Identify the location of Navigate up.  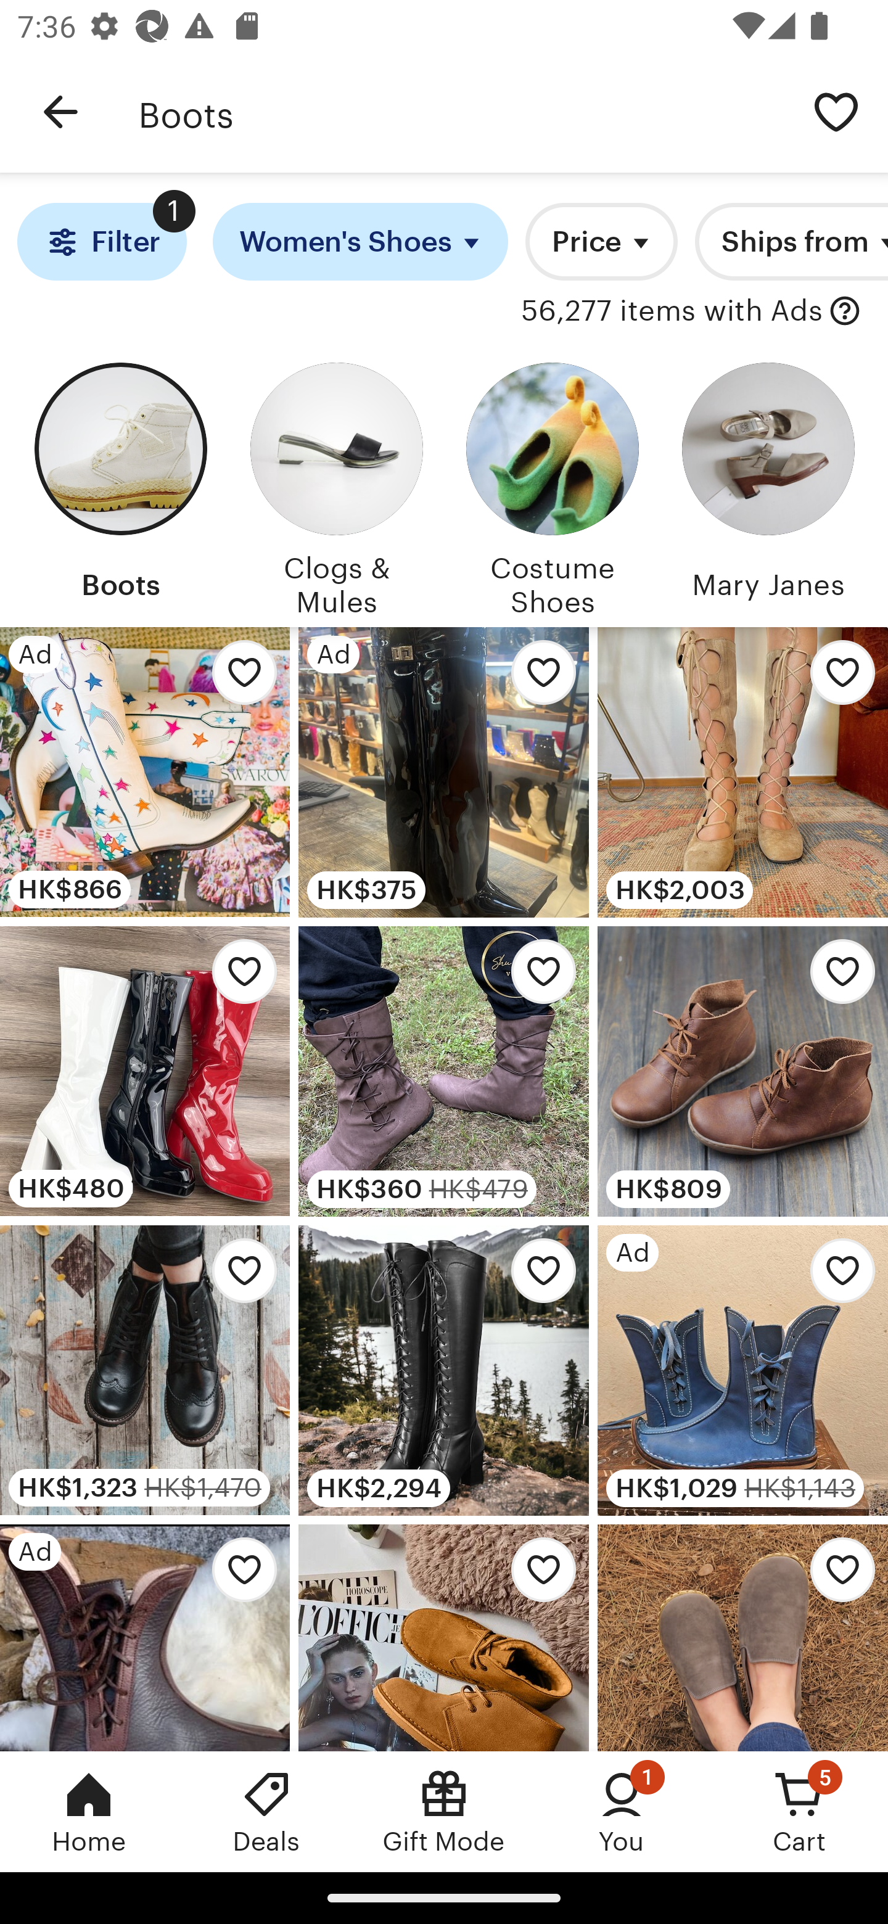
(60, 112).